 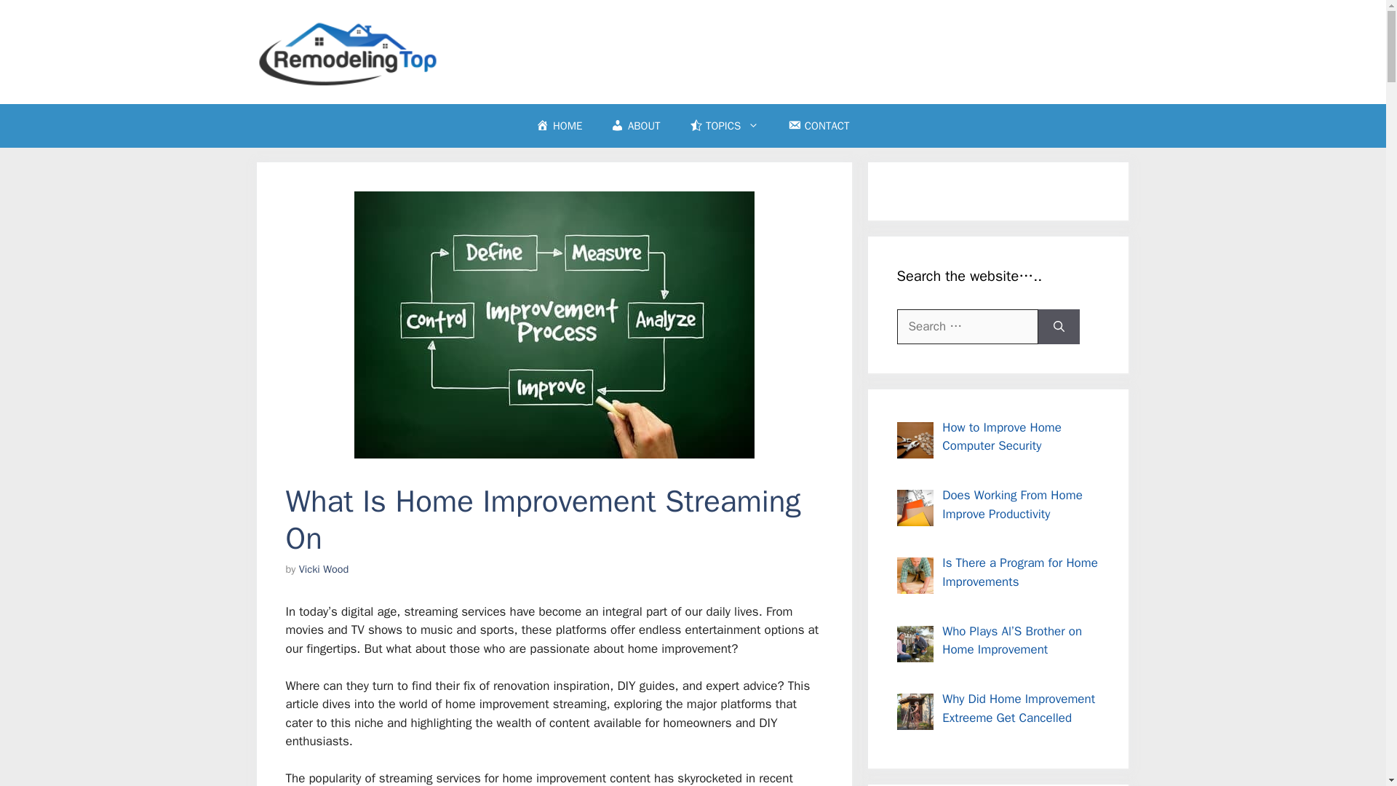 I want to click on HOME, so click(x=559, y=125).